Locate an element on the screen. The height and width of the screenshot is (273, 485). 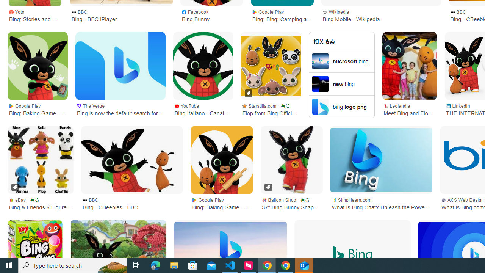
What Is Bing Chat? Unleash the Power of GPT-4 With Bing Chat is located at coordinates (381, 160).